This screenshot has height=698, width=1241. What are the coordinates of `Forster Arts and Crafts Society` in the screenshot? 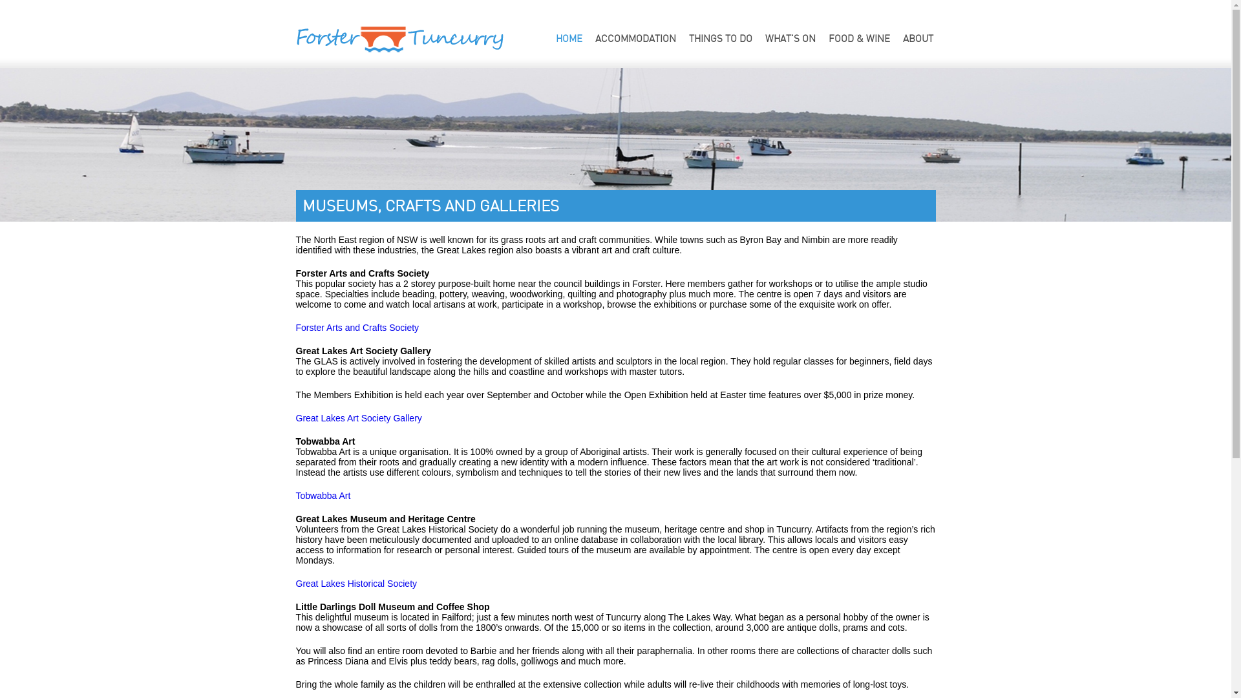 It's located at (358, 328).